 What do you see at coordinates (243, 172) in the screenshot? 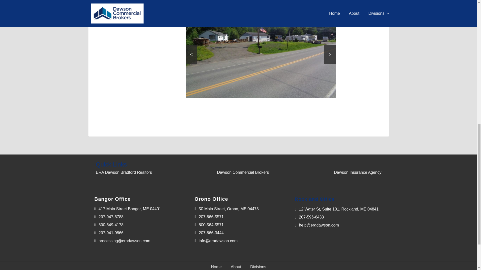
I see `Dawson Commercial Brokers` at bounding box center [243, 172].